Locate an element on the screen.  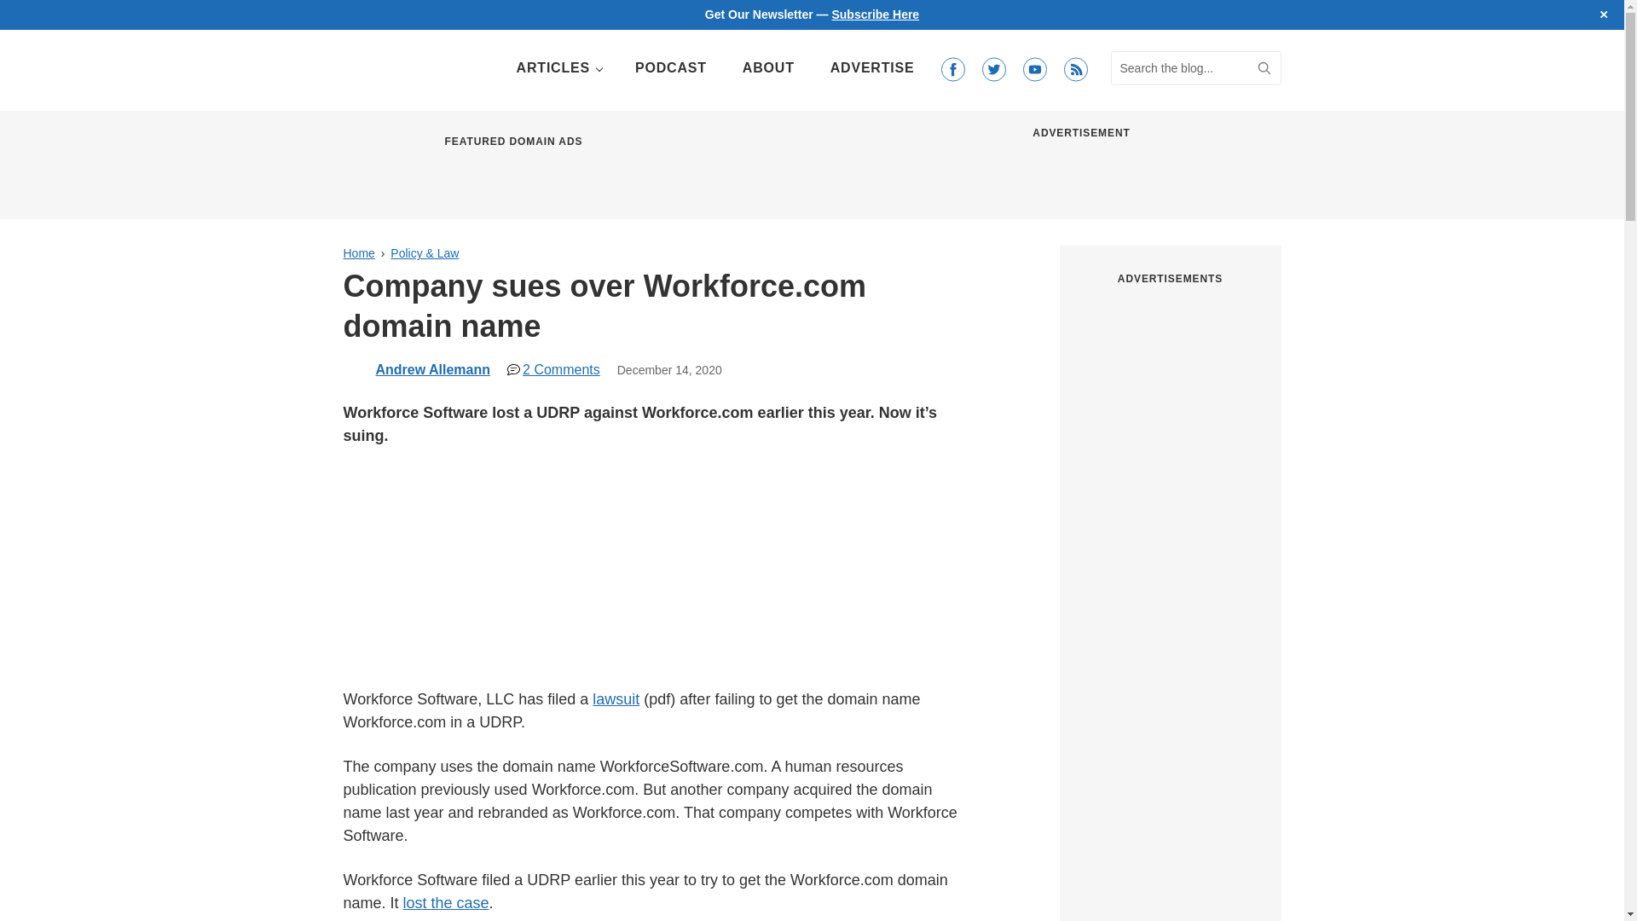
lawsuit is located at coordinates (616, 699).